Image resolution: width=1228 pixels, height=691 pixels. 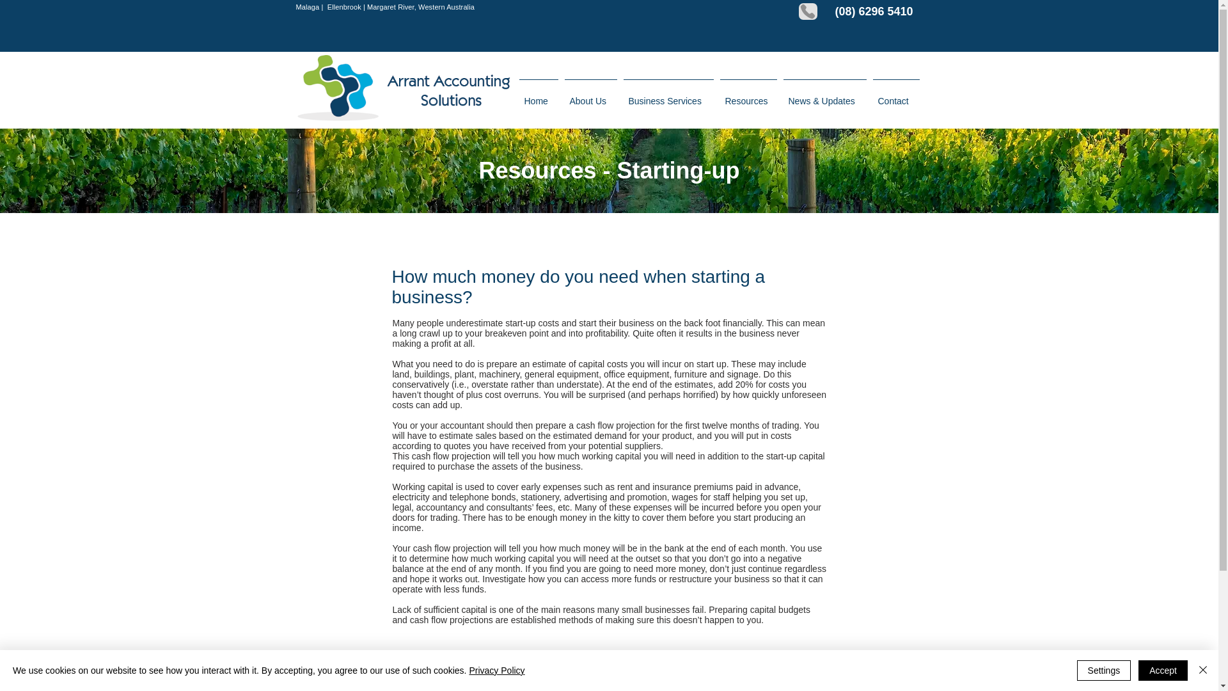 What do you see at coordinates (896, 95) in the screenshot?
I see `Contact` at bounding box center [896, 95].